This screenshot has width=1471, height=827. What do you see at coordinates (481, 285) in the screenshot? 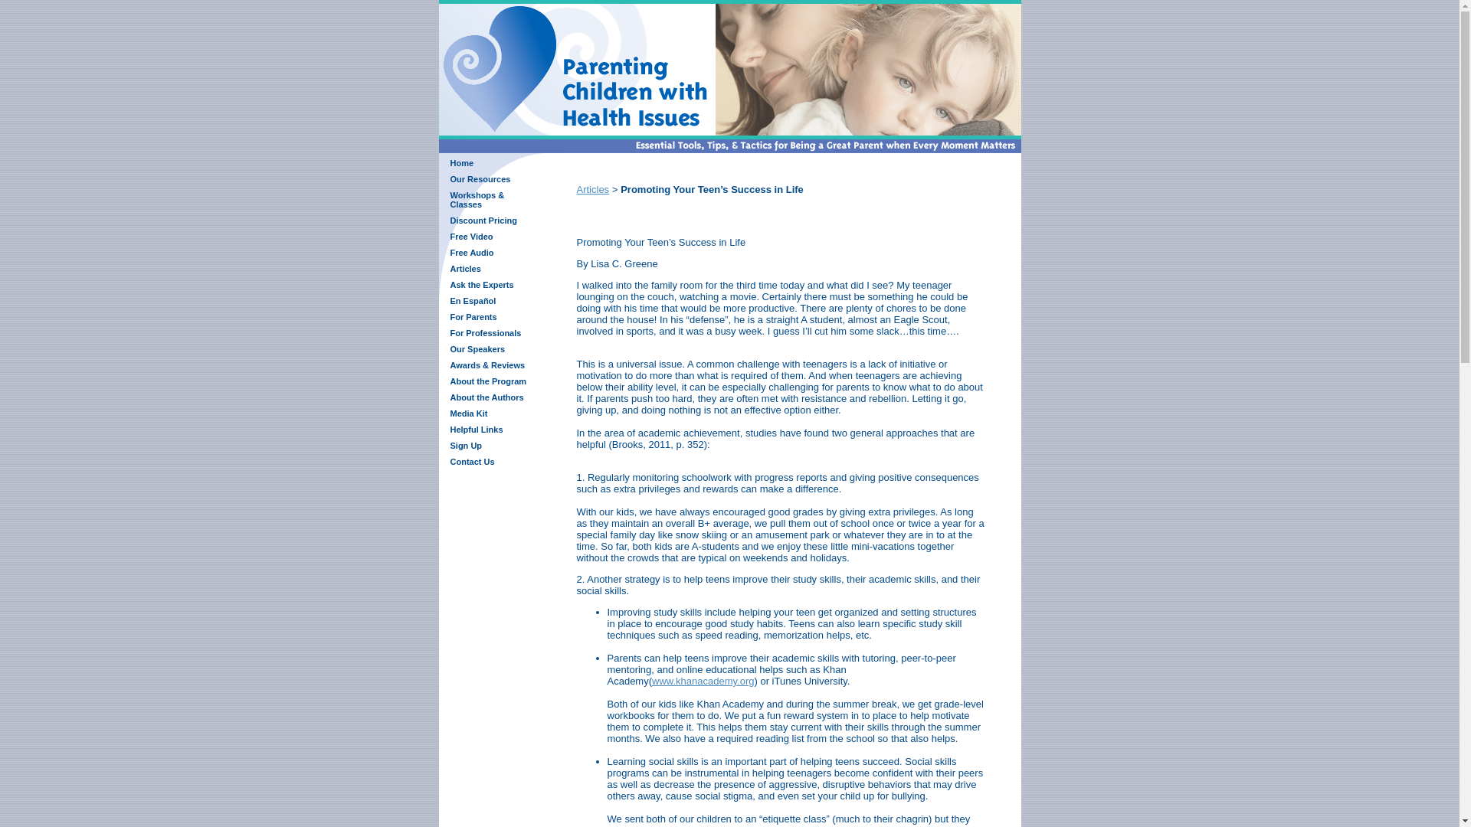
I see `Ask the Experts` at bounding box center [481, 285].